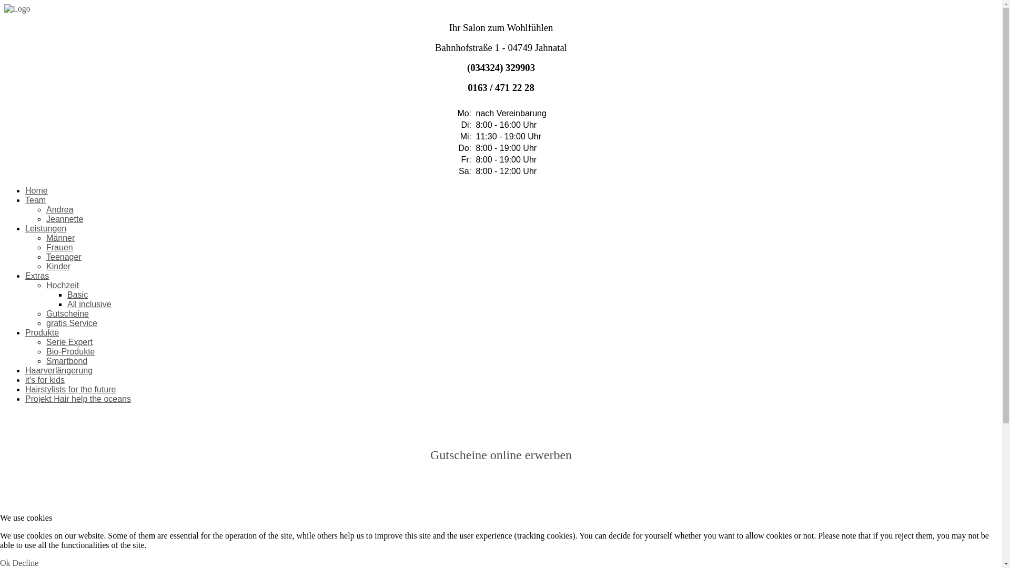 The image size is (1010, 568). What do you see at coordinates (65, 219) in the screenshot?
I see `Jeannette` at bounding box center [65, 219].